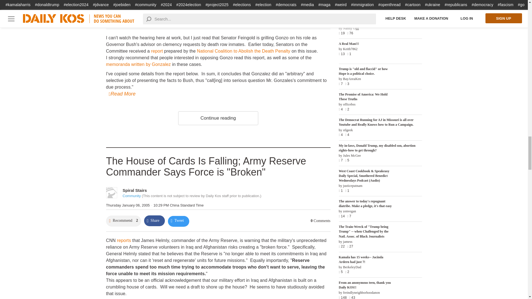  I want to click on 5 Comments 5 New, so click(314, 18).